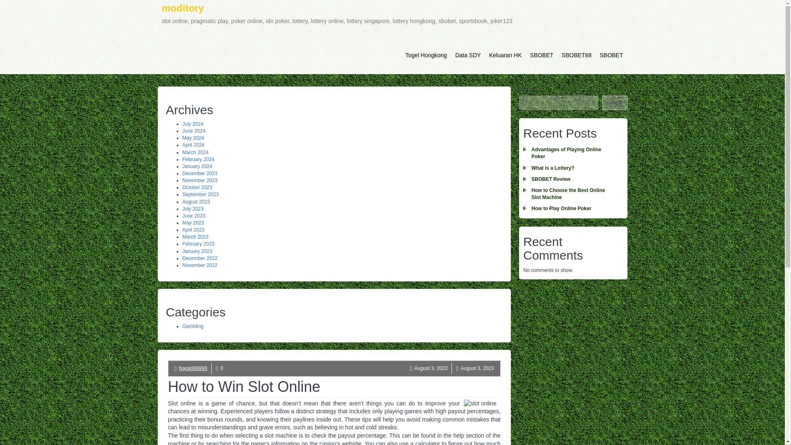 This screenshot has width=791, height=445. What do you see at coordinates (199, 180) in the screenshot?
I see `November 2023` at bounding box center [199, 180].